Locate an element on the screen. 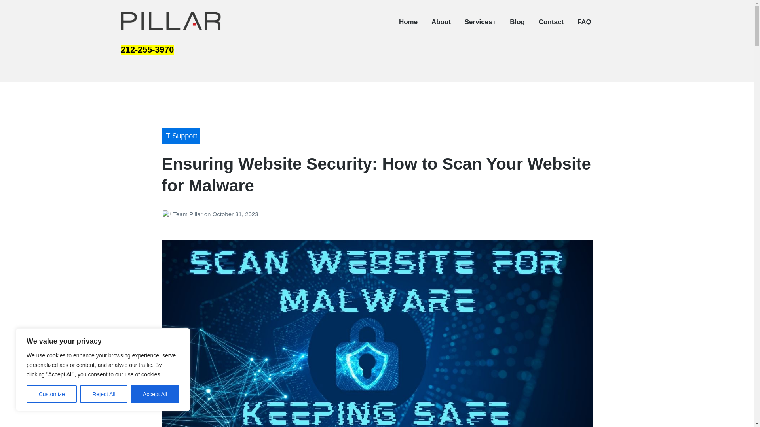 The image size is (760, 427). Posts by Team Pillar is located at coordinates (167, 214).